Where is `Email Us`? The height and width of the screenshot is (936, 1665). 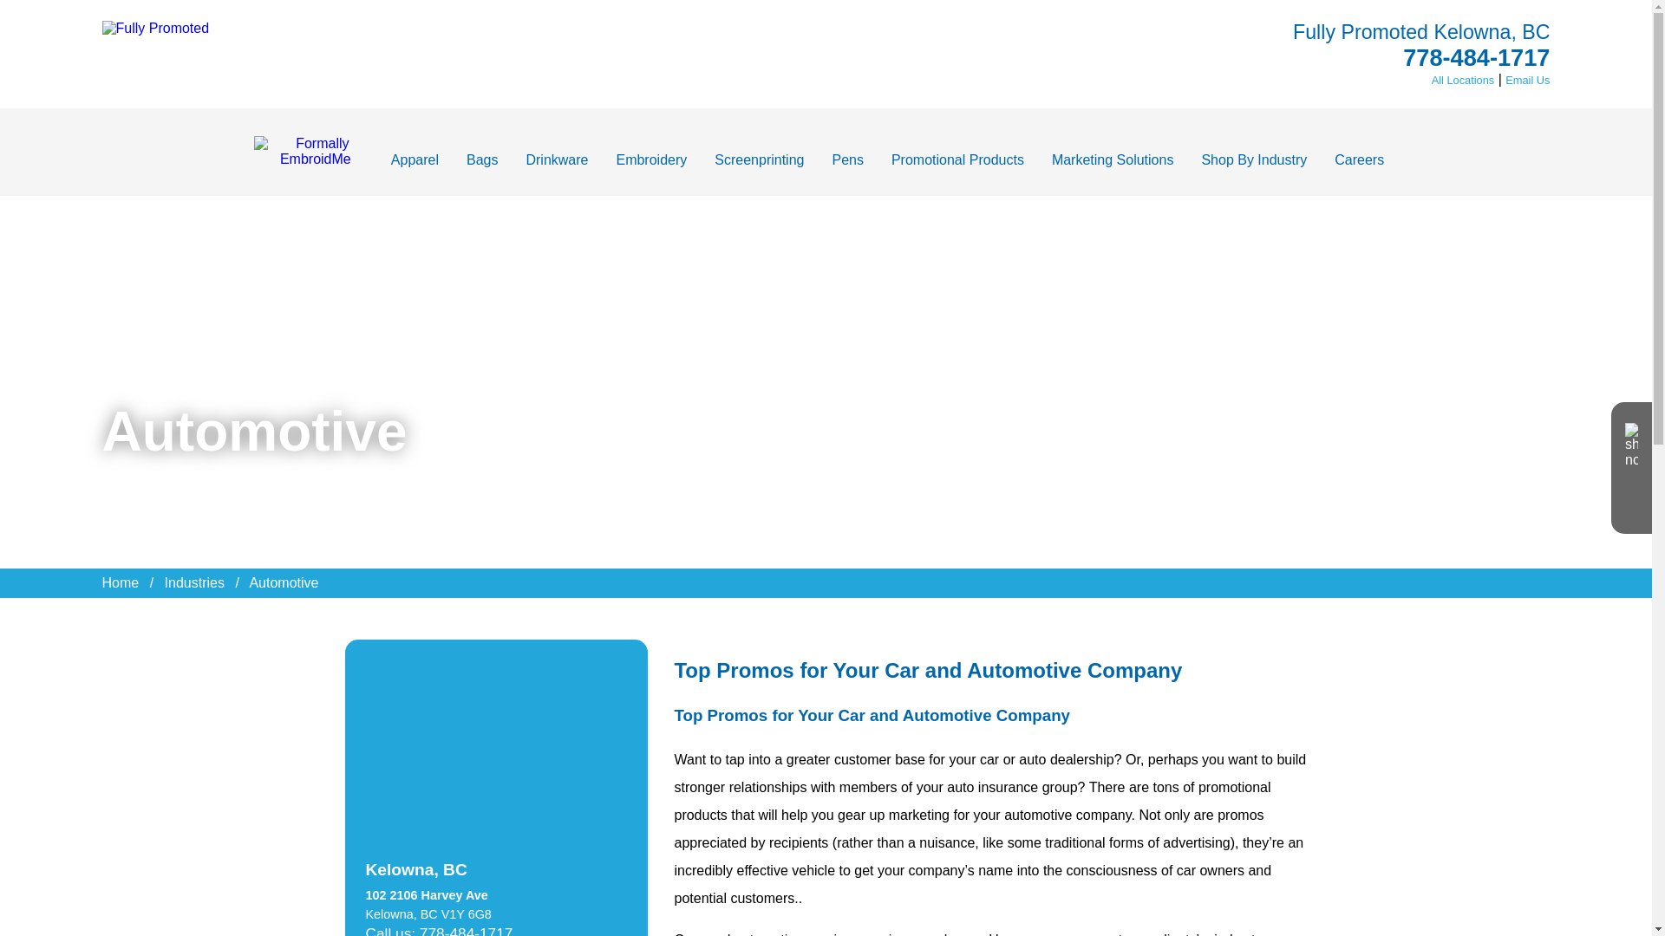 Email Us is located at coordinates (1527, 80).